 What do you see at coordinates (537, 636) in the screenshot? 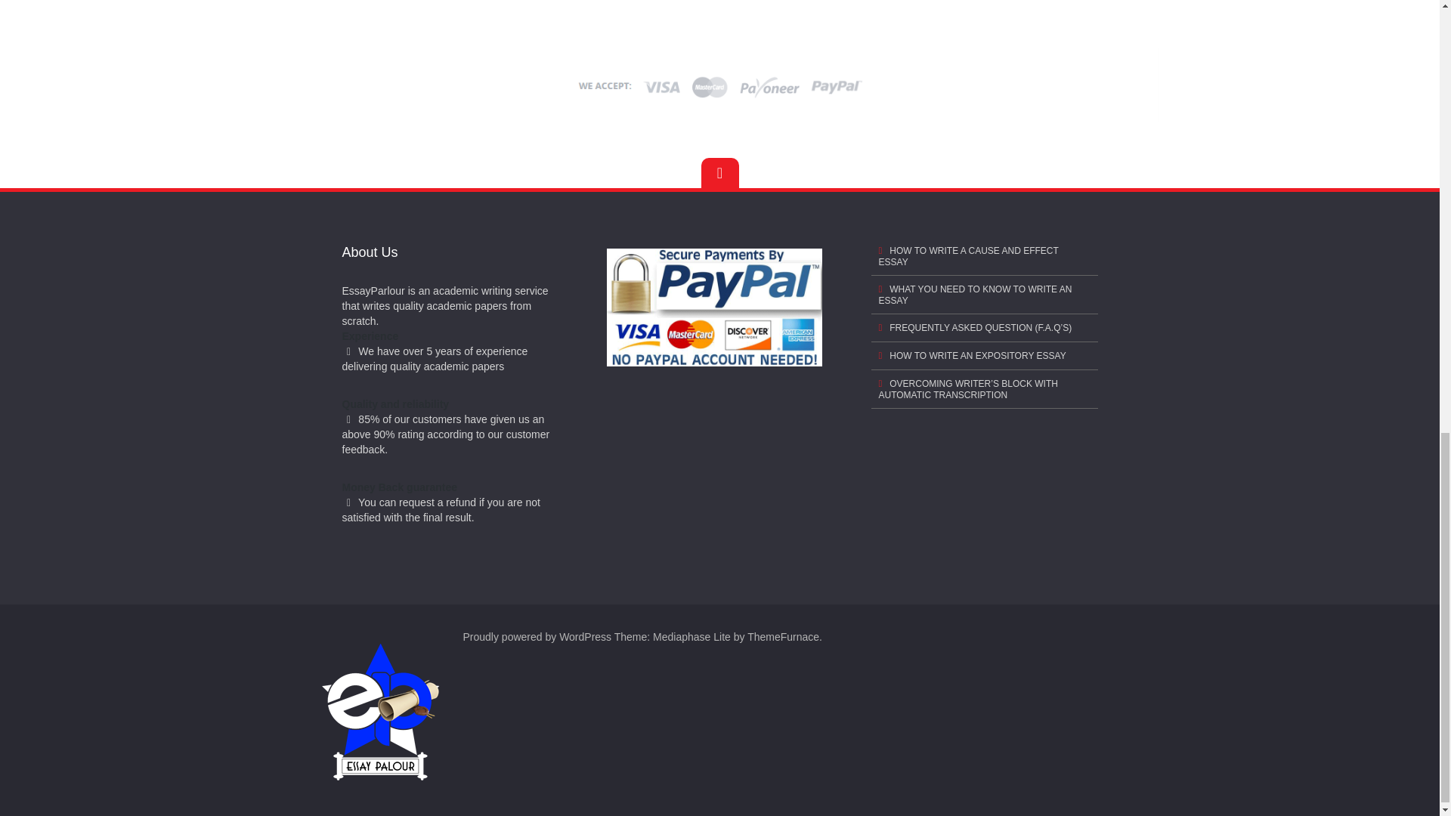
I see `Proudly powered by WordPress` at bounding box center [537, 636].